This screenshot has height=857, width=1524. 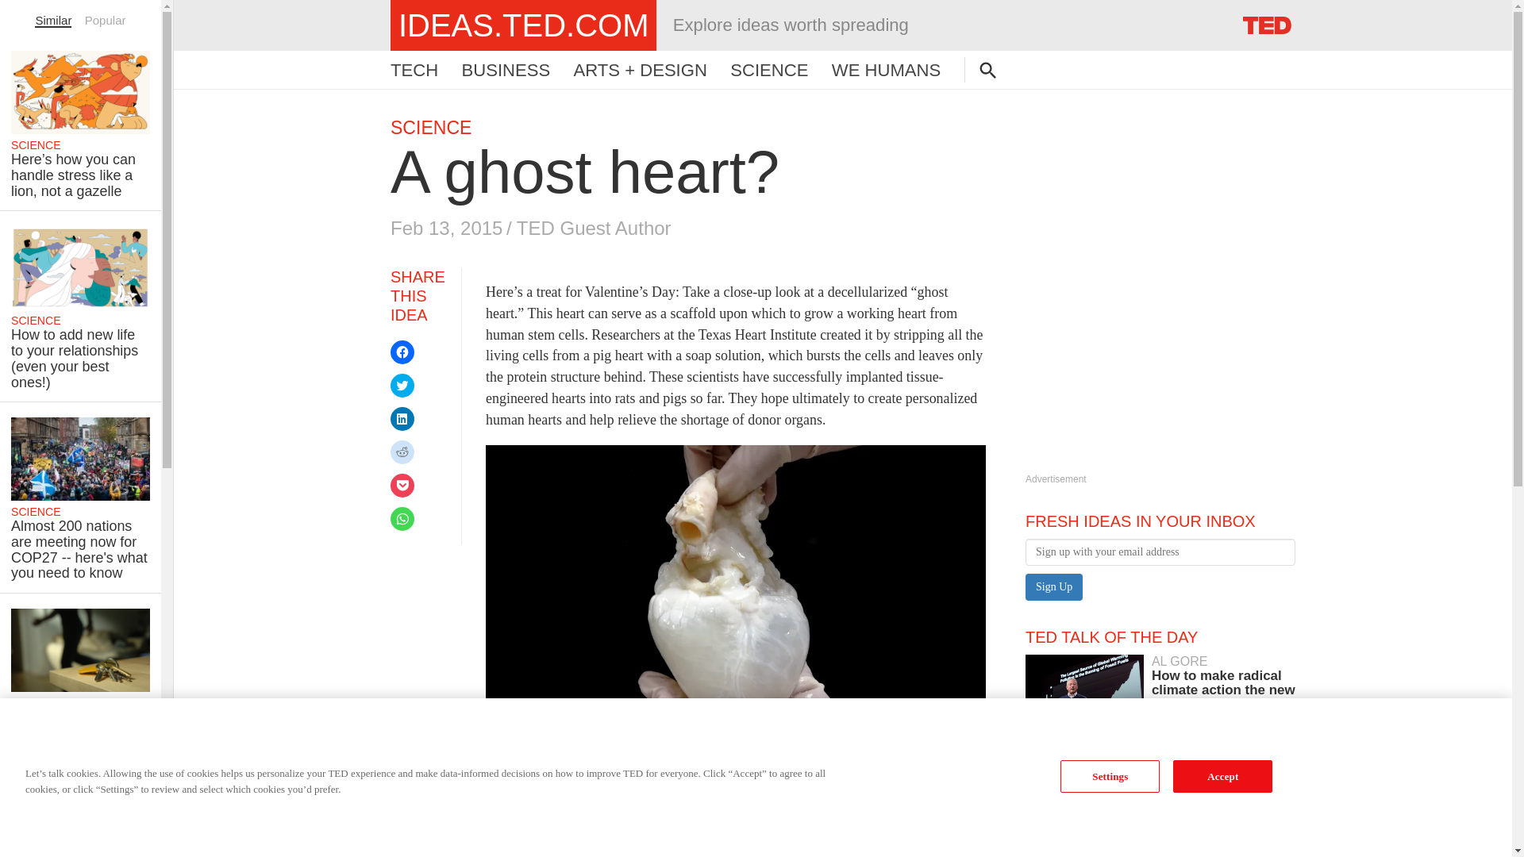 What do you see at coordinates (594, 229) in the screenshot?
I see `TED Guest Author` at bounding box center [594, 229].